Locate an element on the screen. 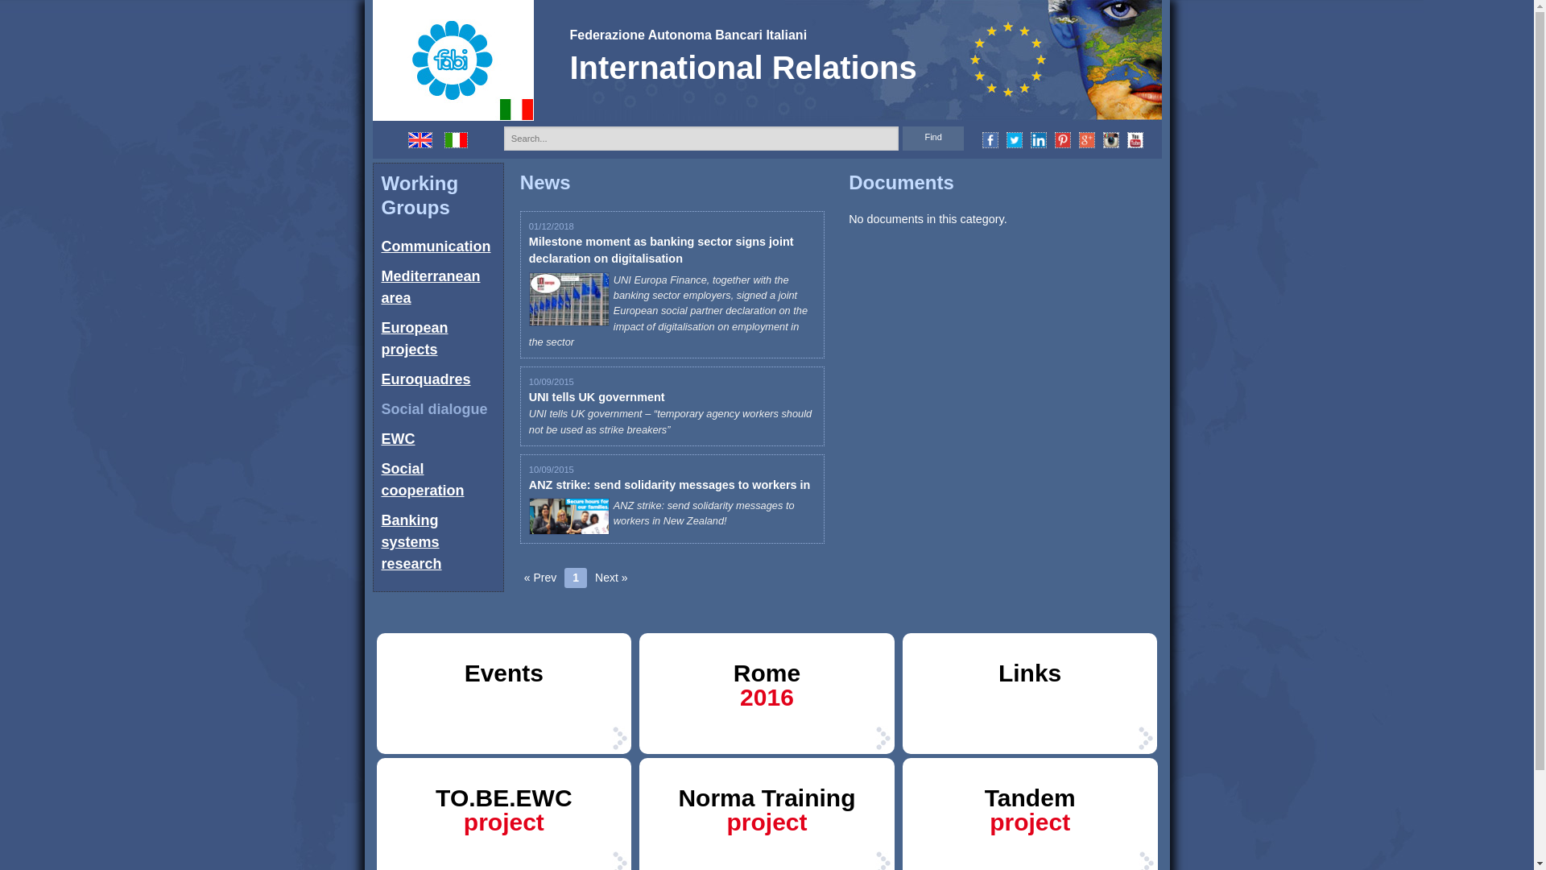 The image size is (1546, 870). Communication is located at coordinates (436, 246).